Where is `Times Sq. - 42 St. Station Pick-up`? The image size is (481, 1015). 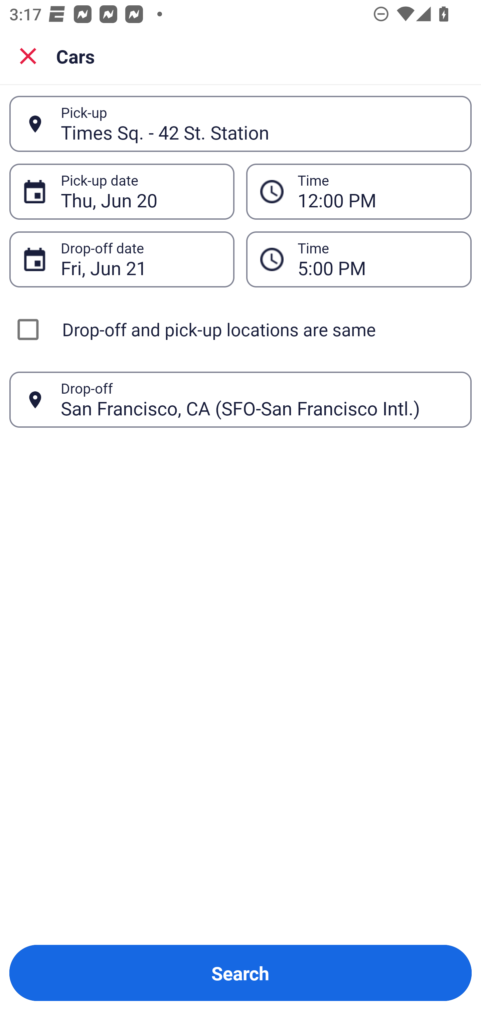
Times Sq. - 42 St. Station Pick-up is located at coordinates (240, 124).